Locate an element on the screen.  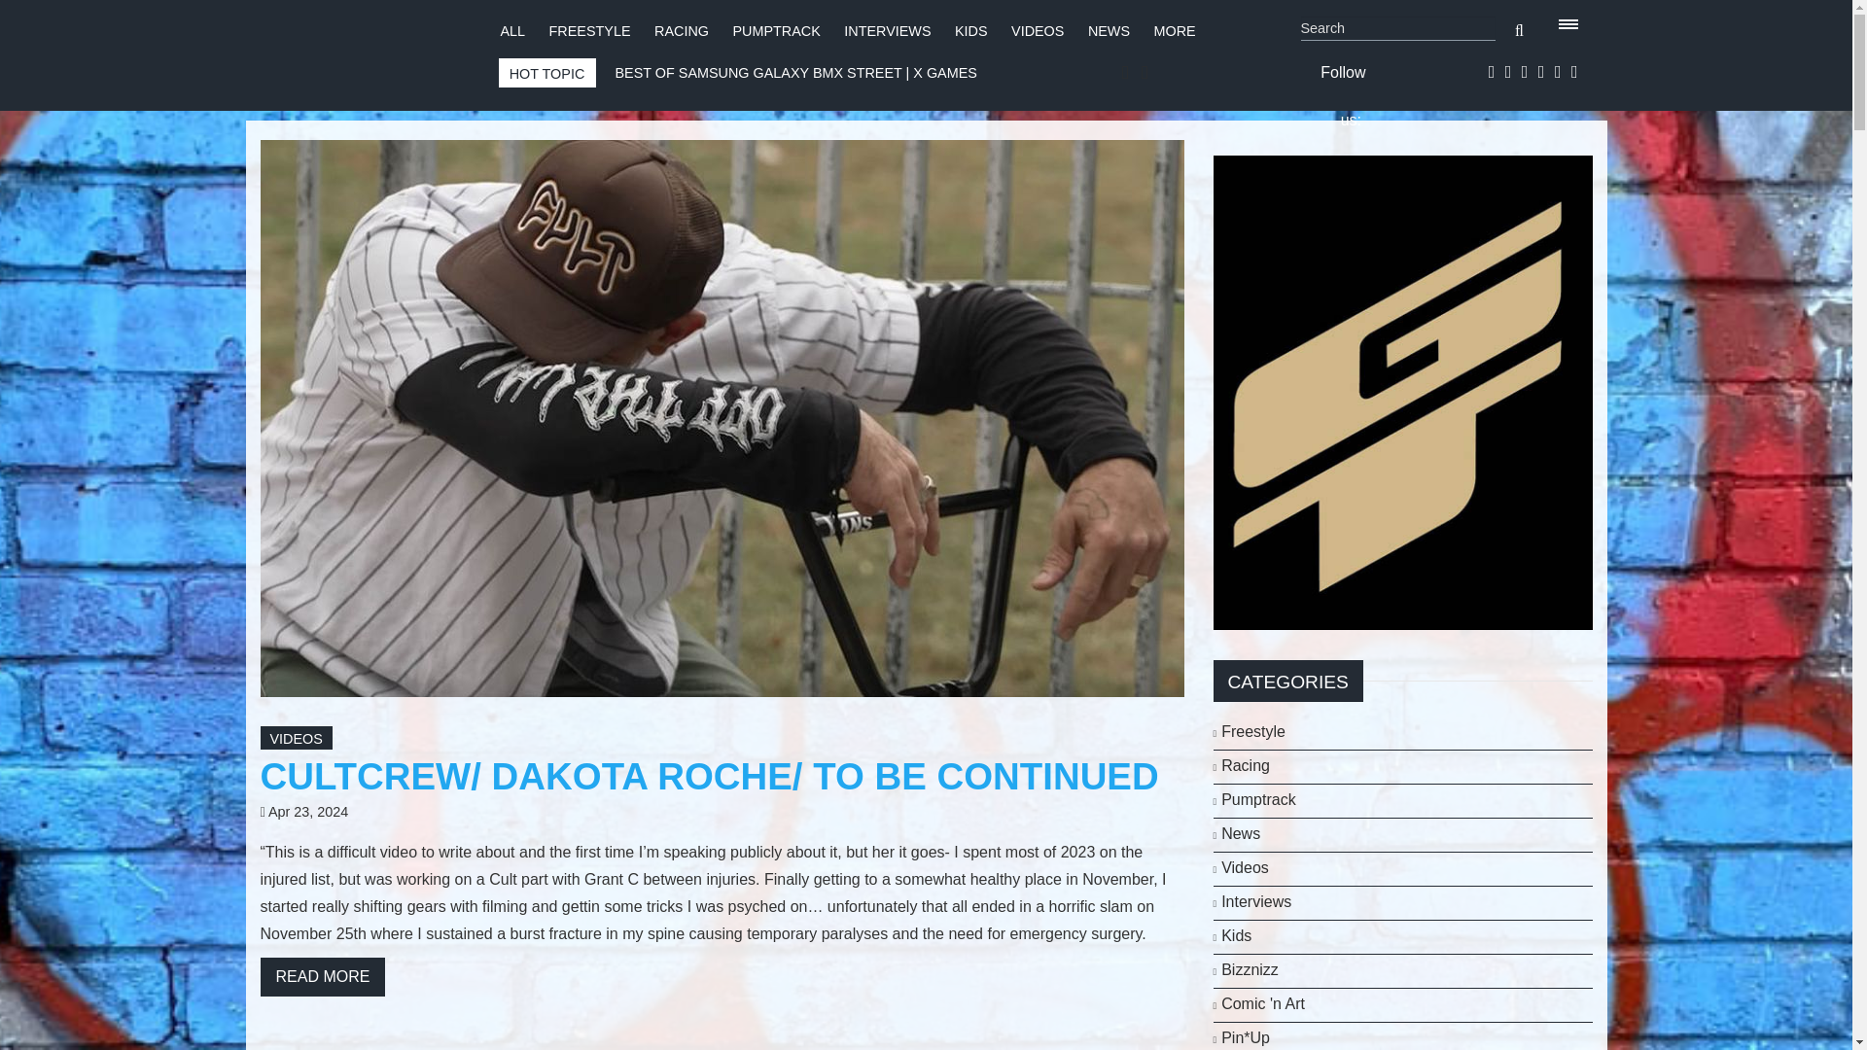
FREESTYLE is located at coordinates (589, 31).